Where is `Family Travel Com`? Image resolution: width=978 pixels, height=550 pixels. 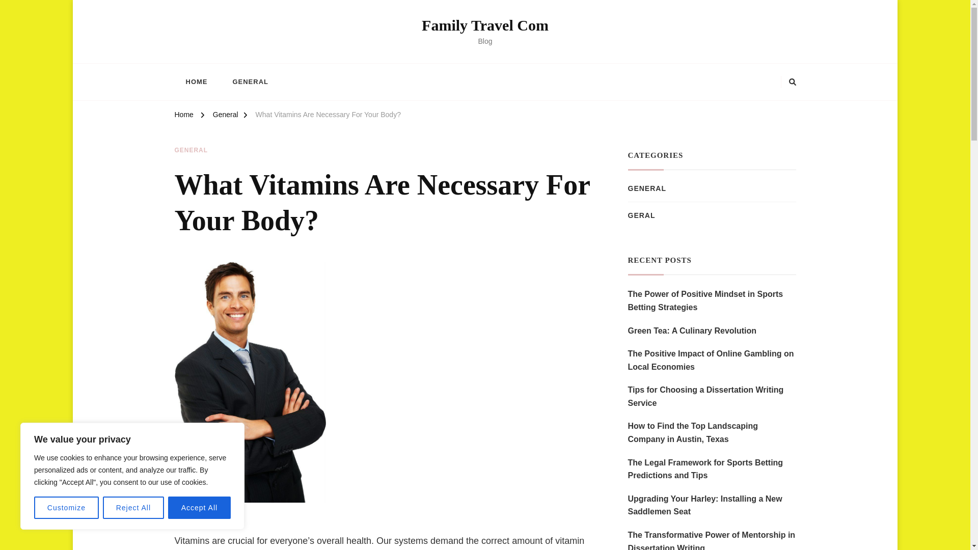
Family Travel Com is located at coordinates (485, 25).